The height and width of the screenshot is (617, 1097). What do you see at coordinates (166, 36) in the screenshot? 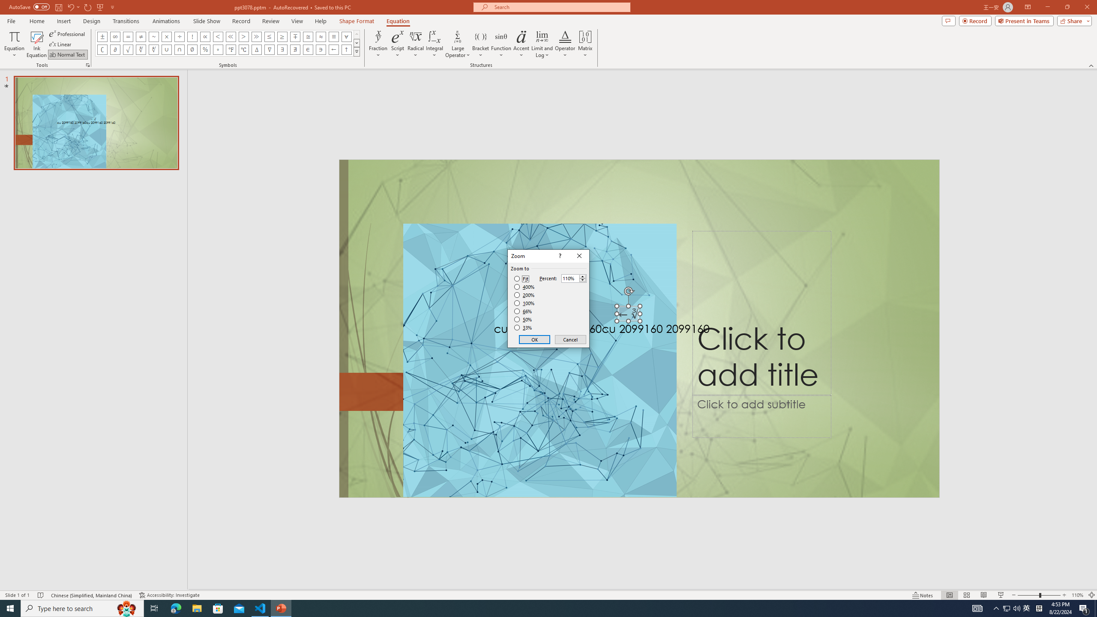
I see `Equation Symbol Multiplication Sign` at bounding box center [166, 36].